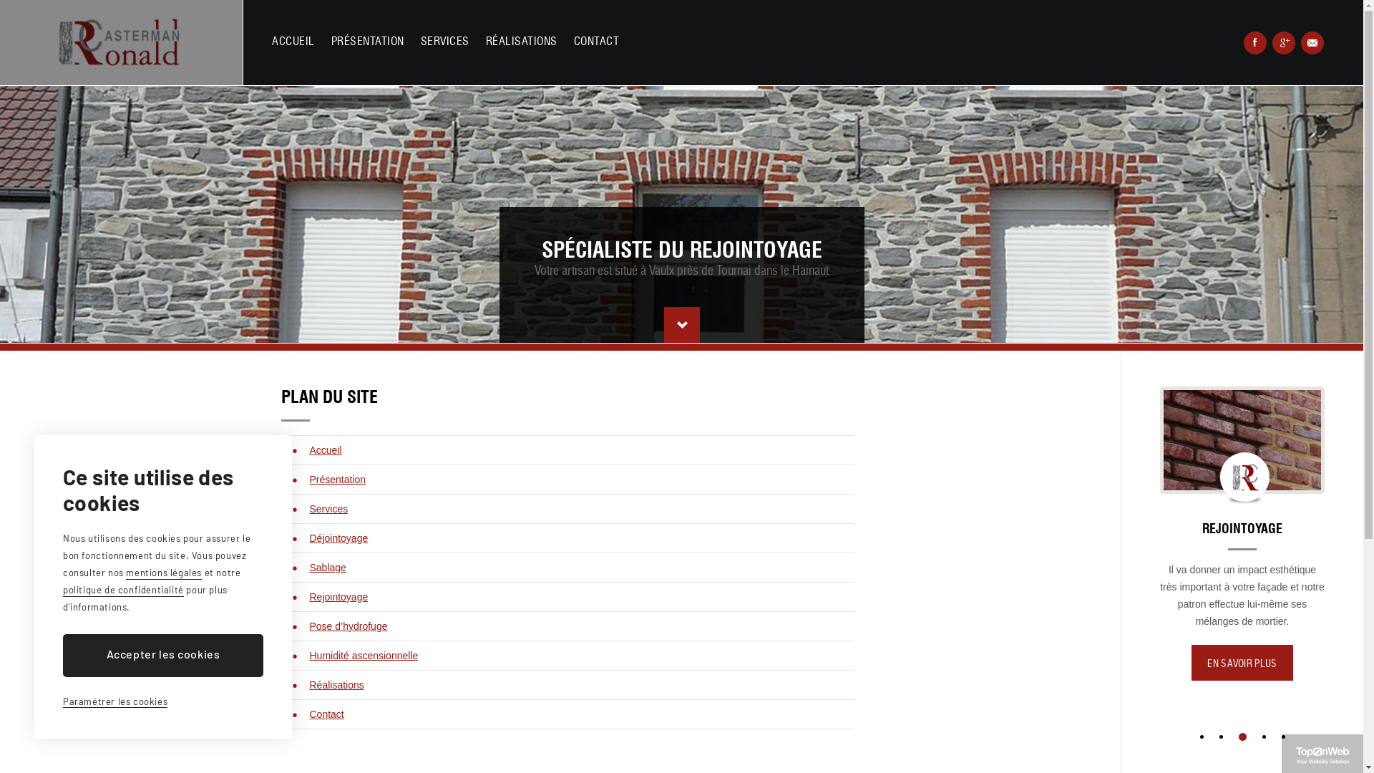 The width and height of the screenshot is (1374, 773). I want to click on EN SAVOIR PLUS, so click(1242, 680).